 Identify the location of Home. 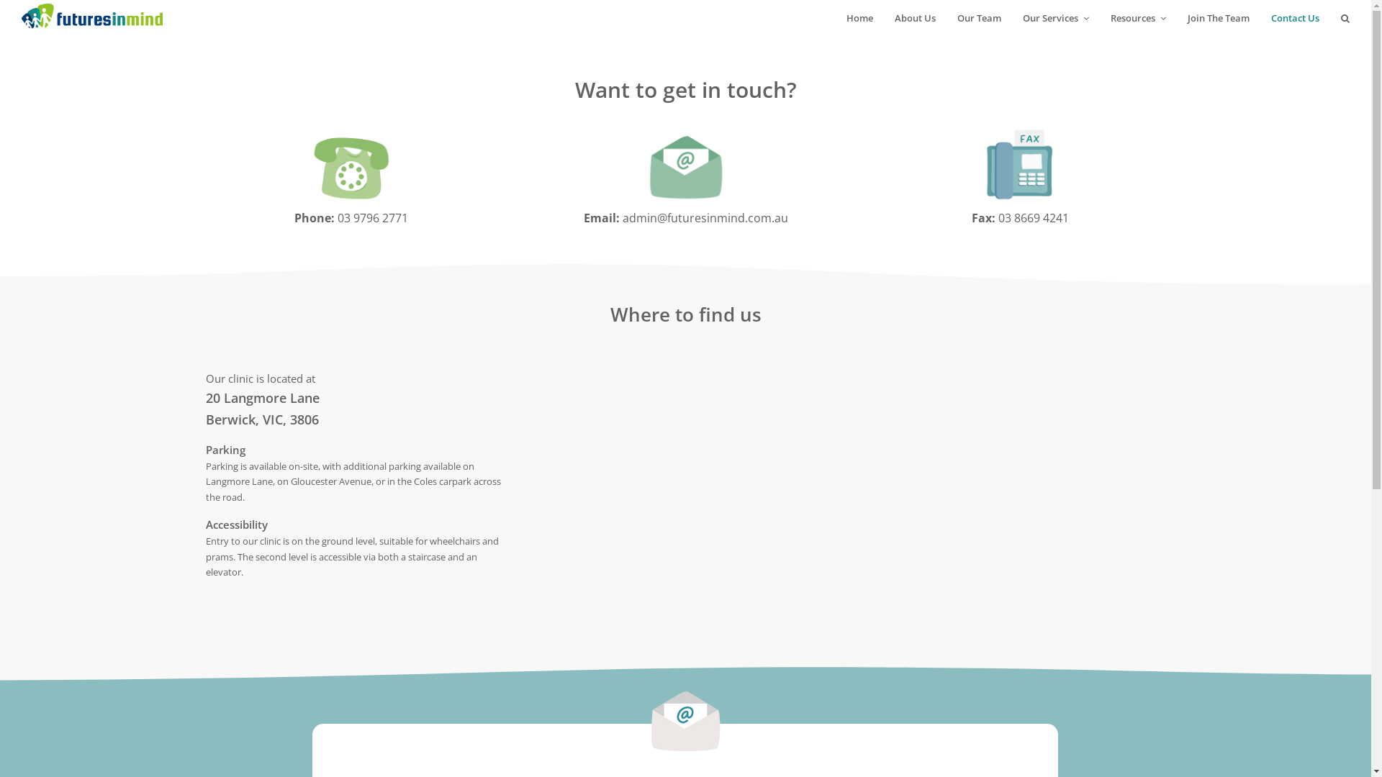
(859, 18).